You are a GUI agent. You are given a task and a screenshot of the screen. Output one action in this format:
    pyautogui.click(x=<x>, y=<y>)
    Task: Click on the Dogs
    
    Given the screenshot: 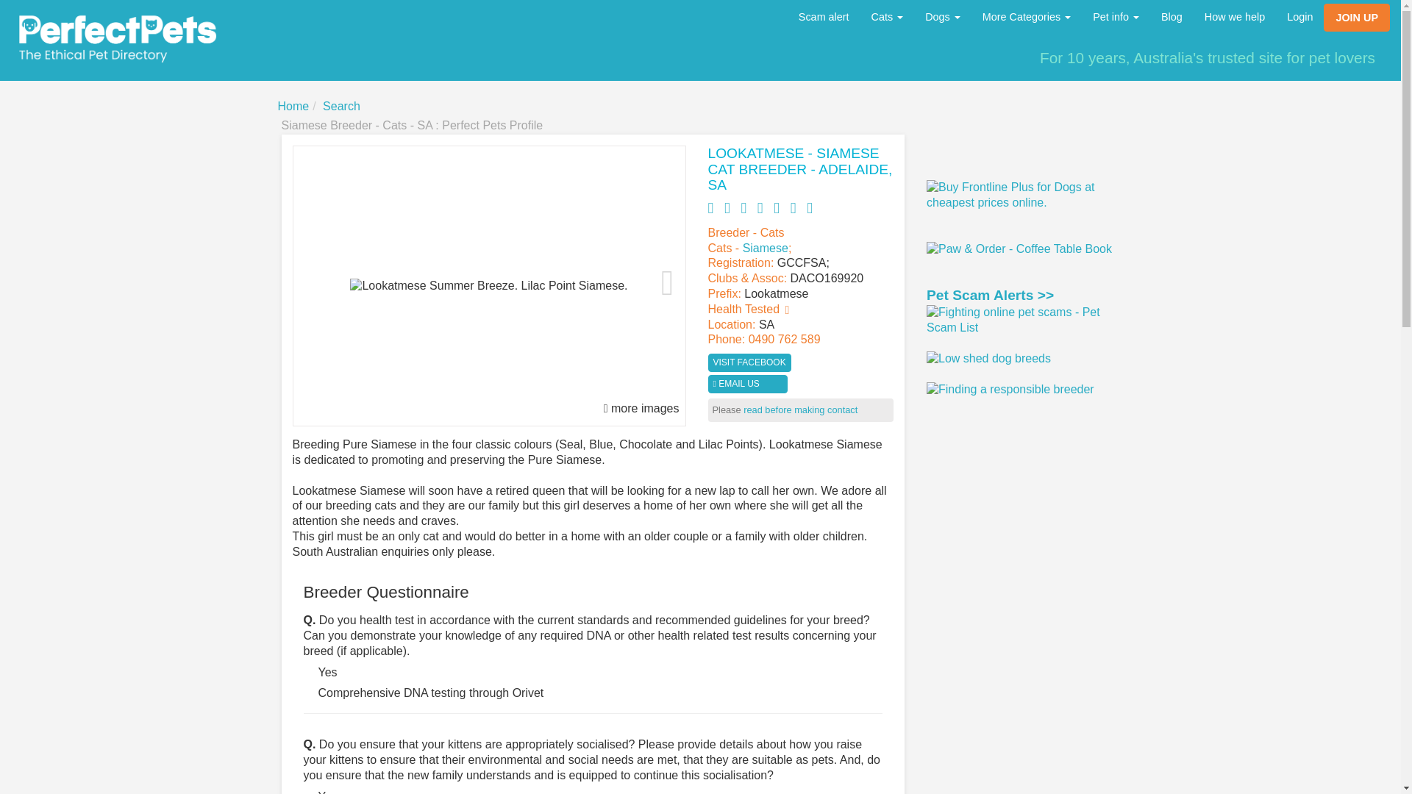 What is the action you would take?
    pyautogui.click(x=942, y=17)
    